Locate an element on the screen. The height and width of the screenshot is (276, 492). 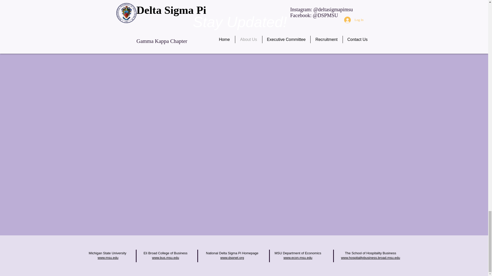
www.dspnet.org is located at coordinates (232, 258).